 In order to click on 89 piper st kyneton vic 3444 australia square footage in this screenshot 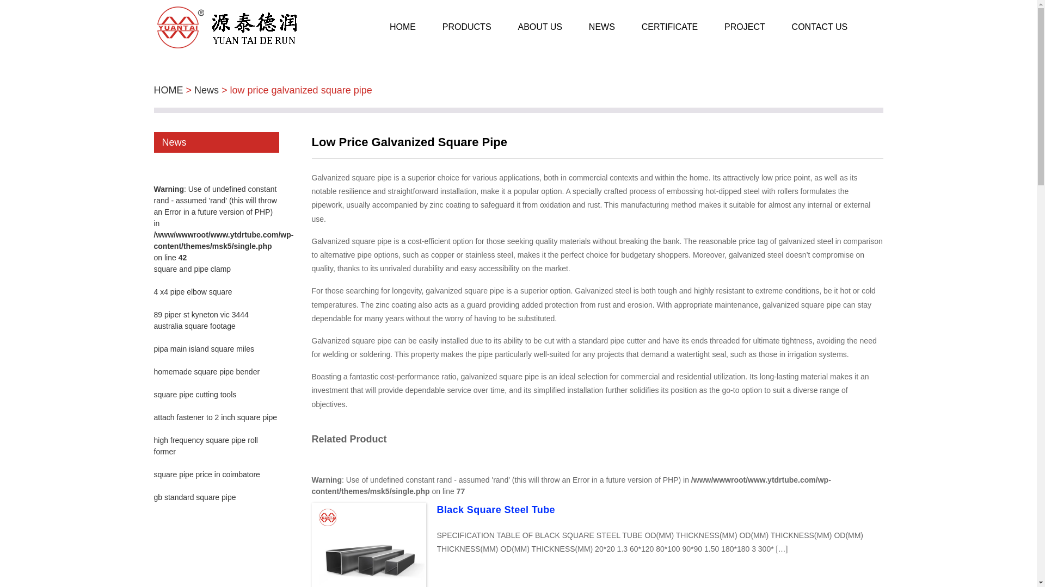, I will do `click(201, 321)`.